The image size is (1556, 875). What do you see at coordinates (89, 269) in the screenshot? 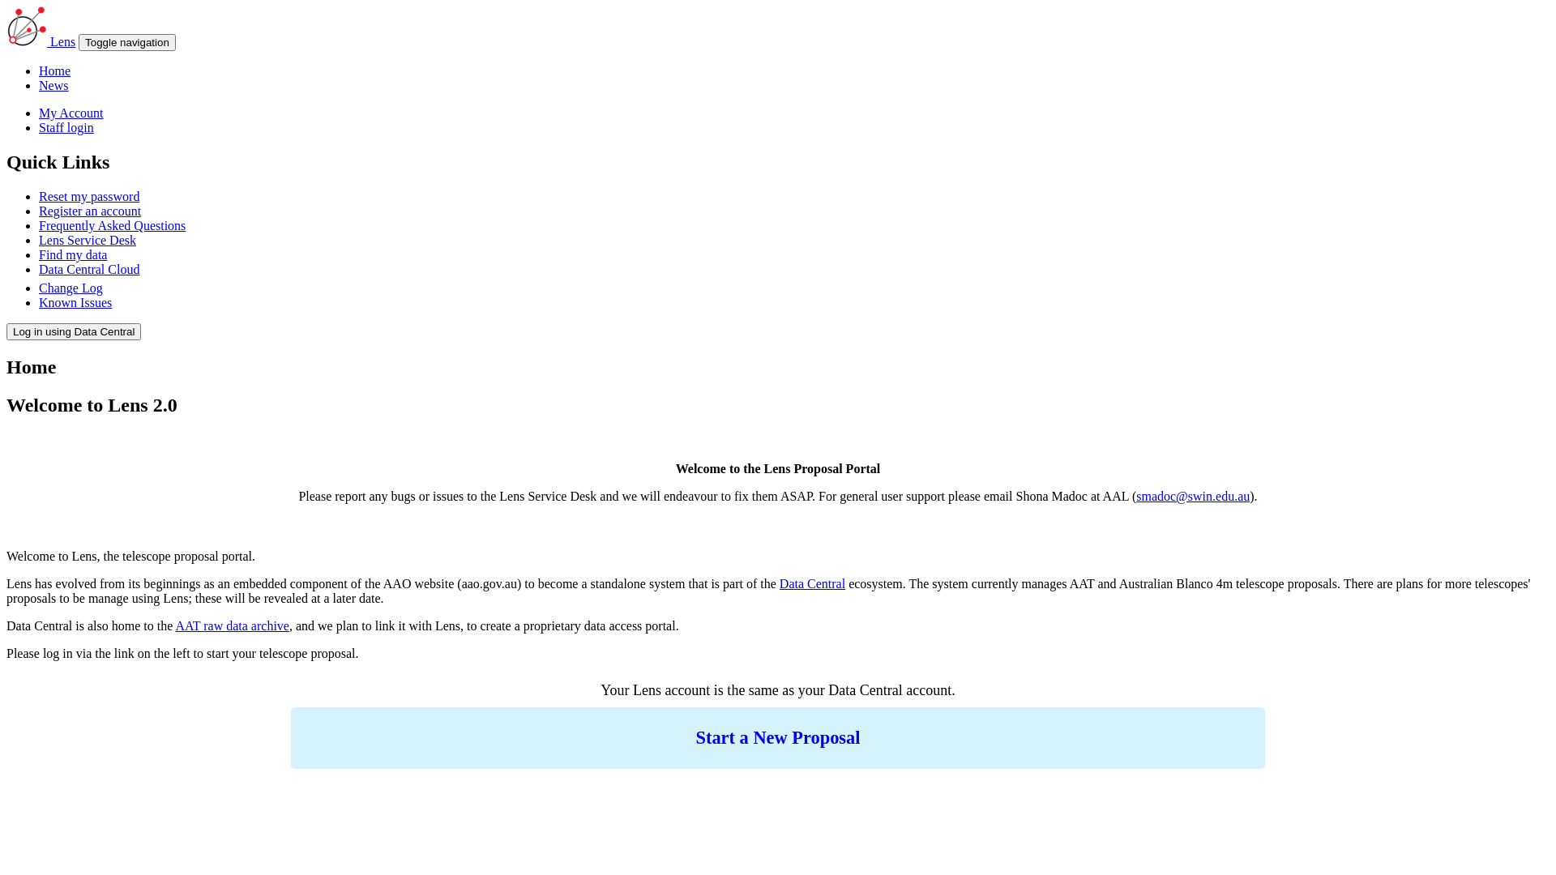
I see `Data Central Cloud` at bounding box center [89, 269].